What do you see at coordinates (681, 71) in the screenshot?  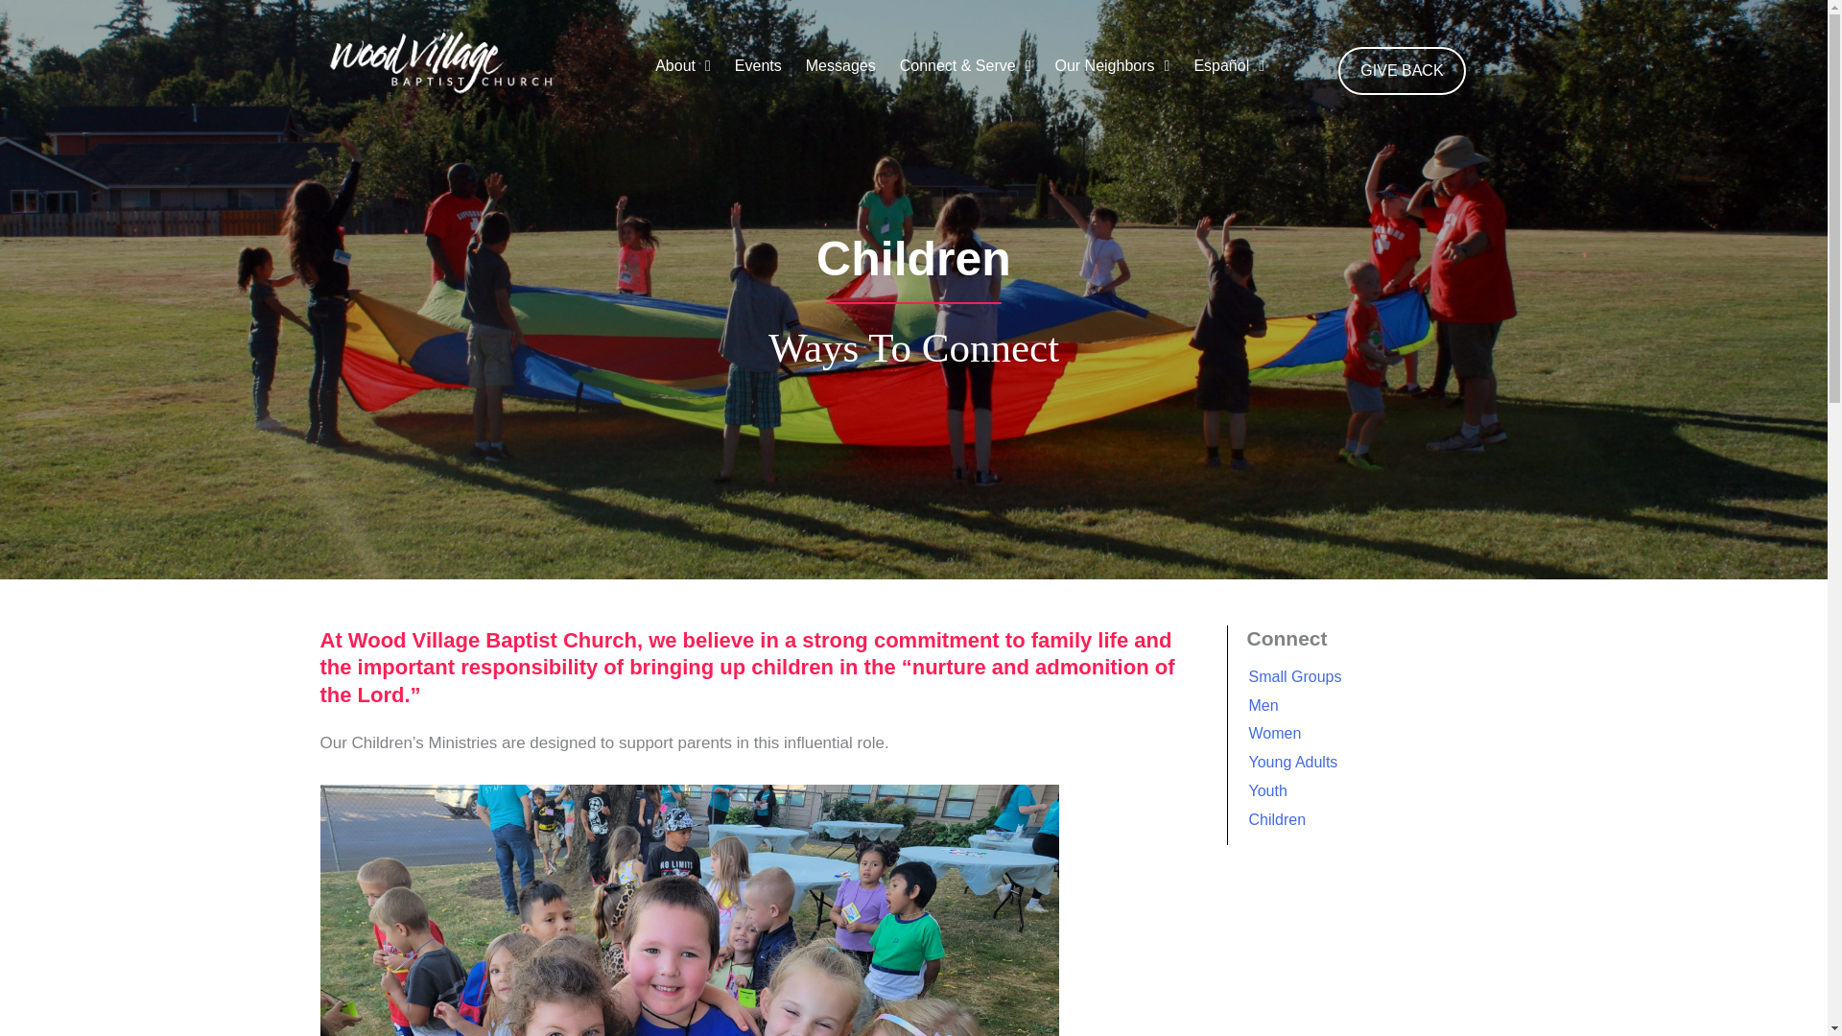 I see `About` at bounding box center [681, 71].